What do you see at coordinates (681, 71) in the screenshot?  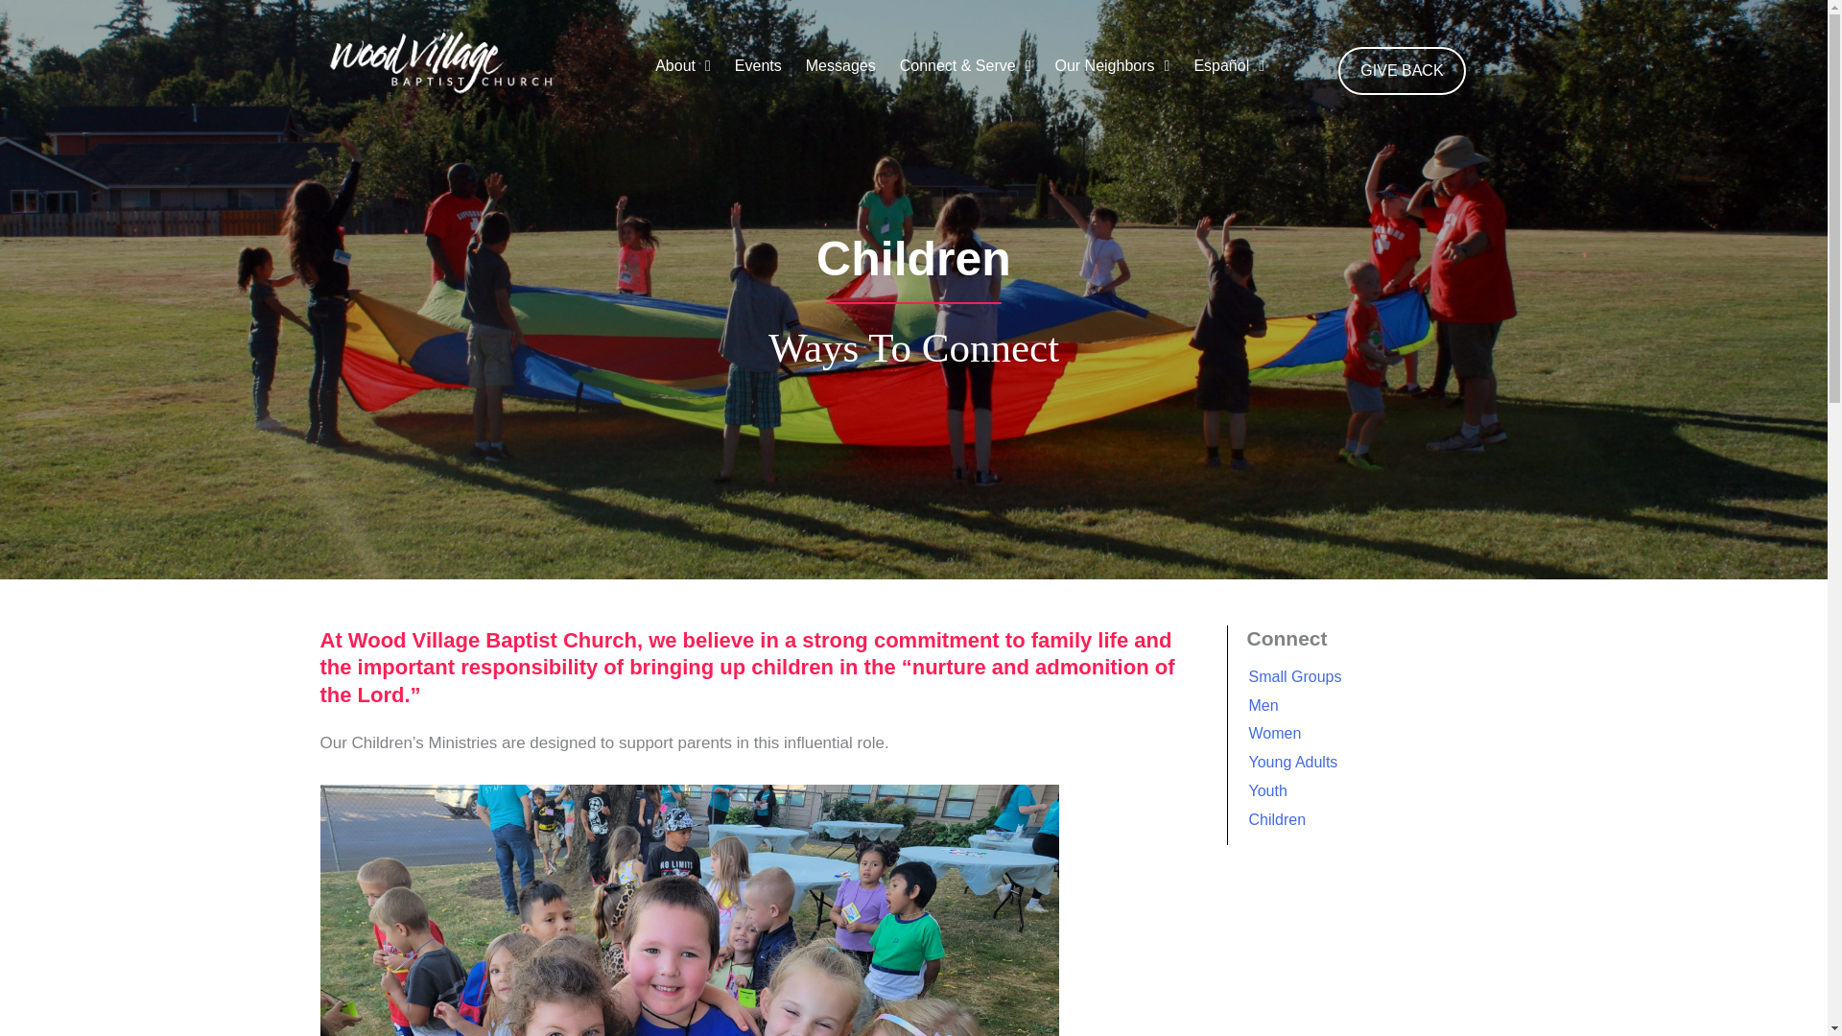 I see `About` at bounding box center [681, 71].